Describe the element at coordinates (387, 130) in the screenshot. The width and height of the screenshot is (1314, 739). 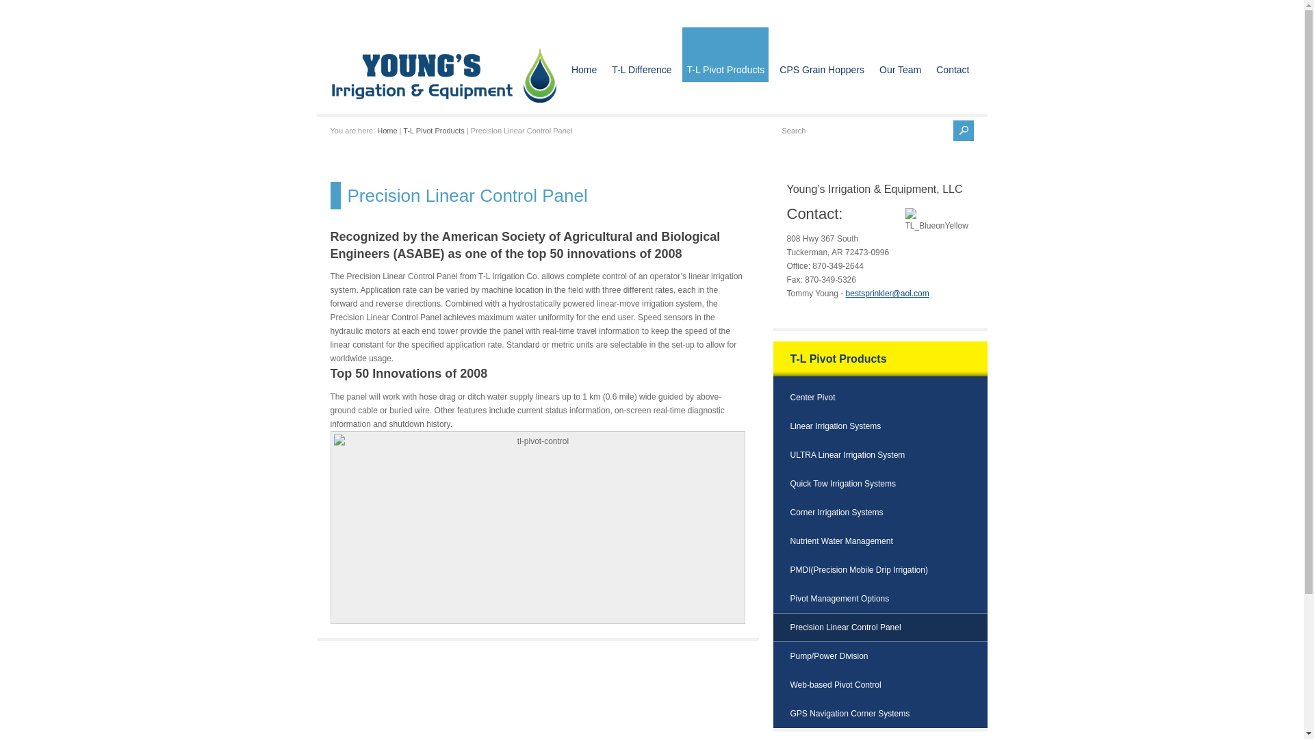
I see `Home` at that location.